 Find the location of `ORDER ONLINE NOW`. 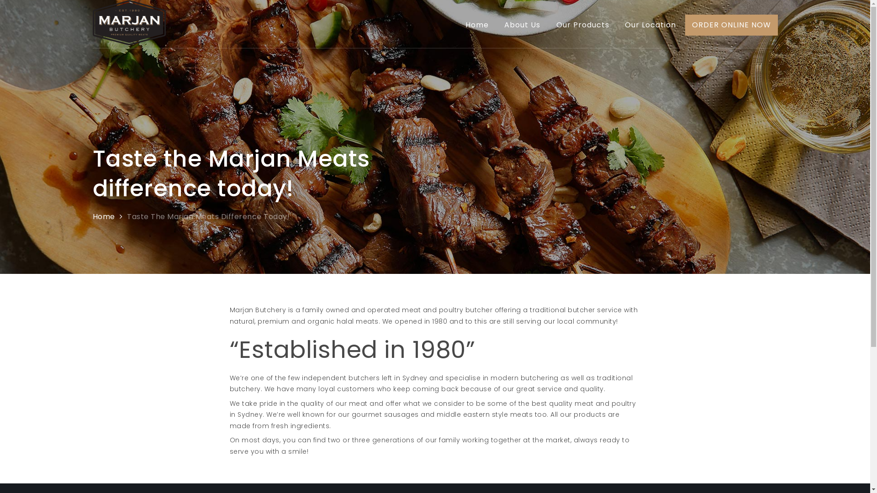

ORDER ONLINE NOW is located at coordinates (732, 25).